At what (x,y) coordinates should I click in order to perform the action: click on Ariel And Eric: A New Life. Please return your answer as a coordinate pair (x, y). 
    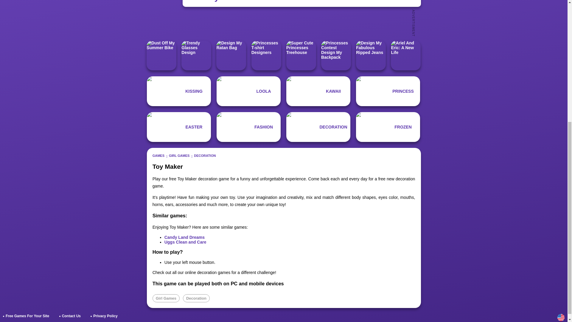
    Looking at the image, I should click on (405, 55).